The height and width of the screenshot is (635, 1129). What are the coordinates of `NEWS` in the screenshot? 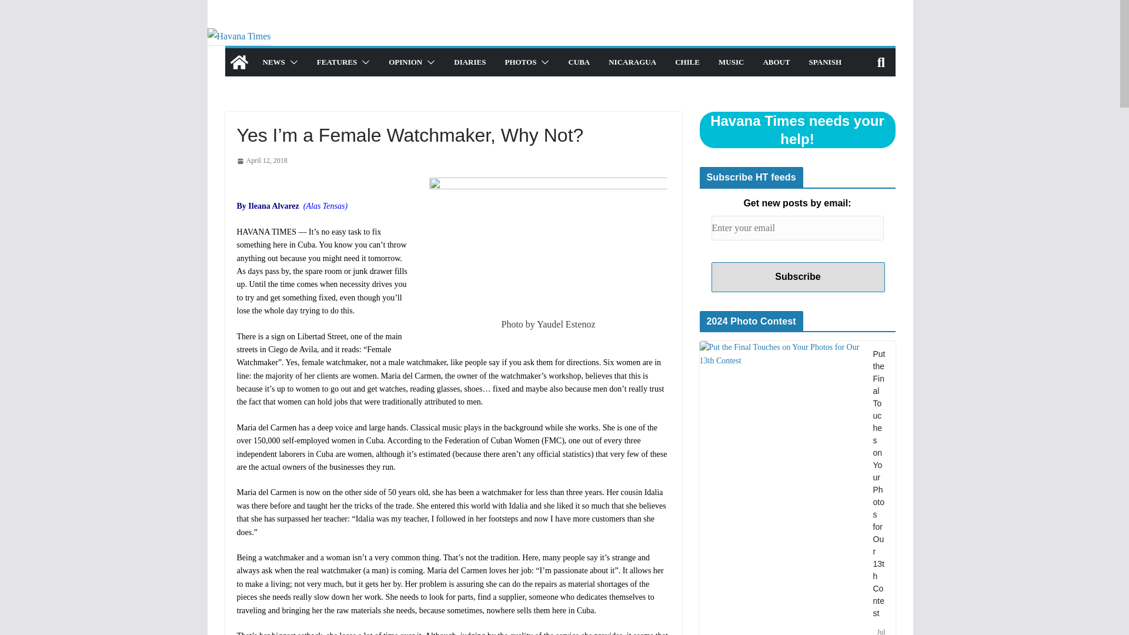 It's located at (273, 62).